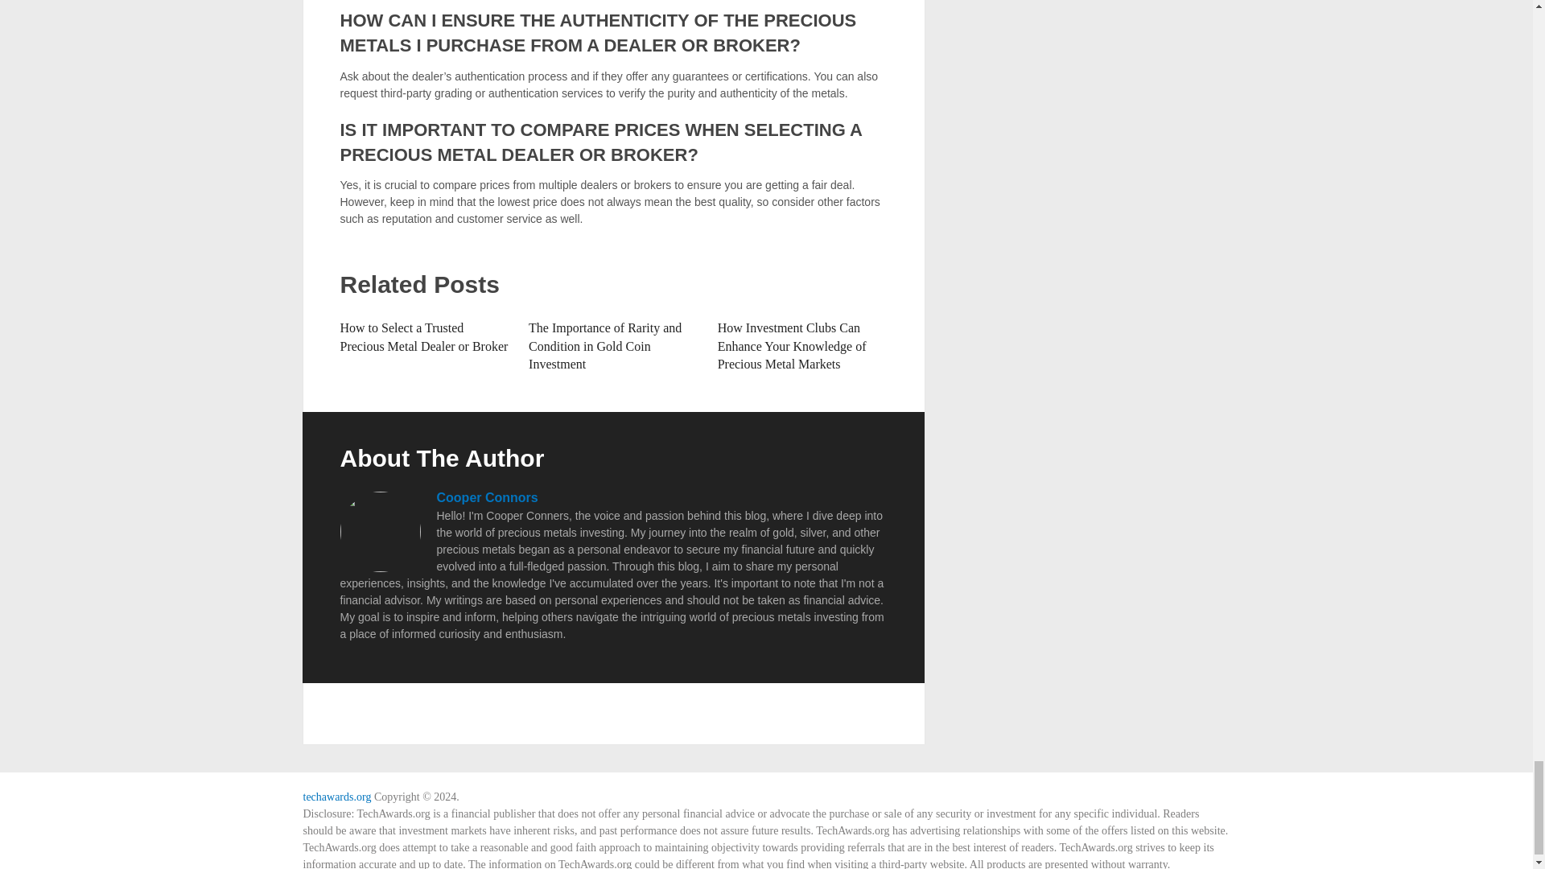 This screenshot has width=1545, height=869. Describe the element at coordinates (336, 797) in the screenshot. I see `techawards.org` at that location.